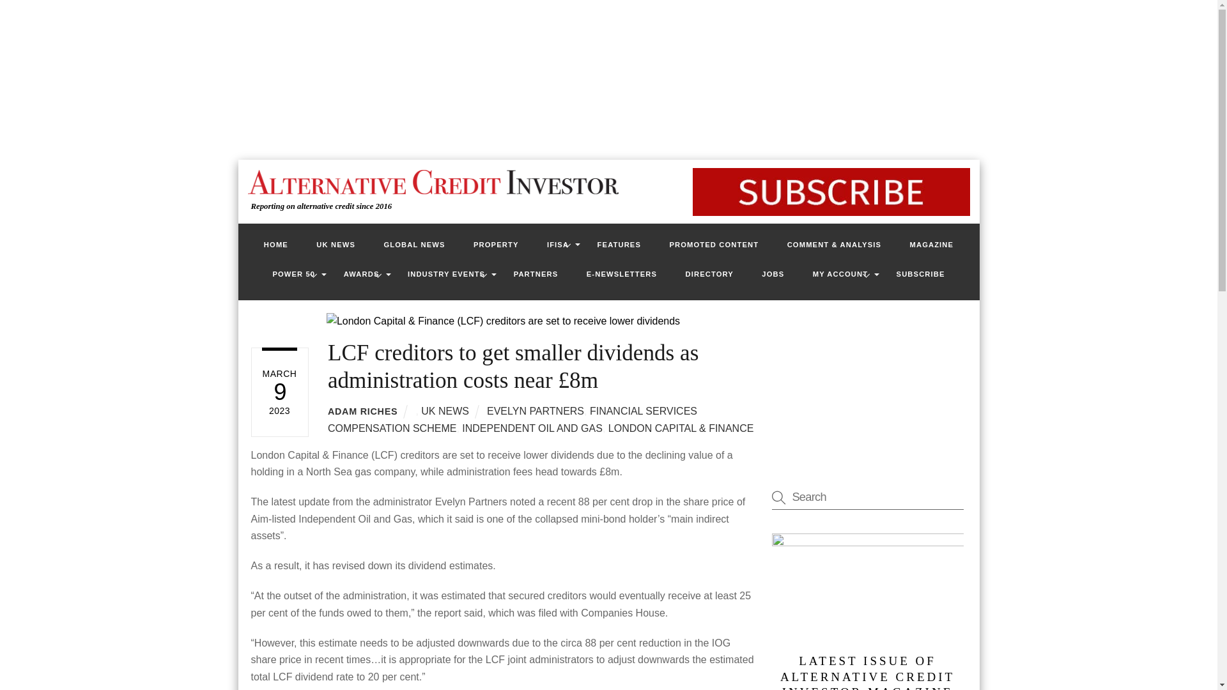 This screenshot has width=1227, height=690. What do you see at coordinates (619, 244) in the screenshot?
I see `FEATURES` at bounding box center [619, 244].